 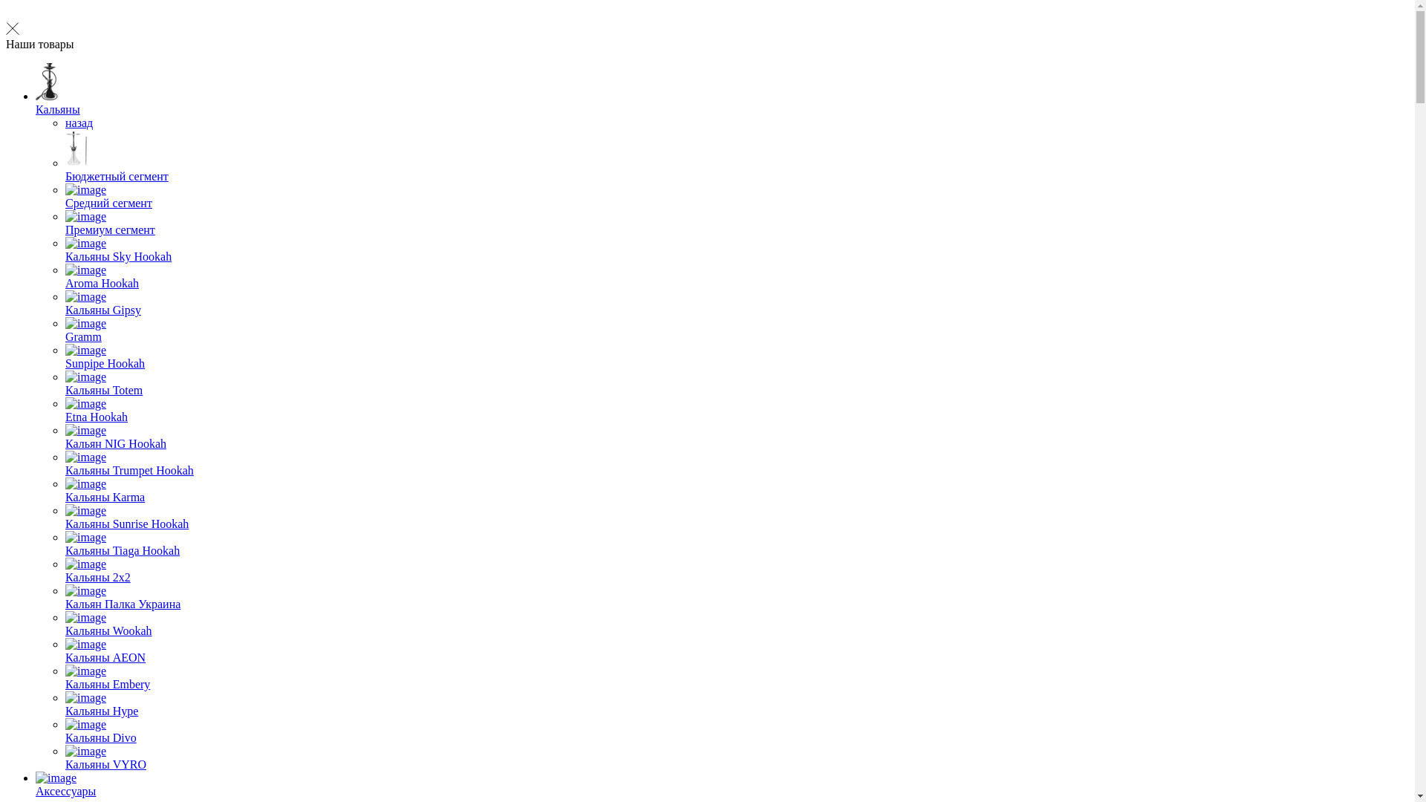 I want to click on Aroma Hookah, so click(x=737, y=277).